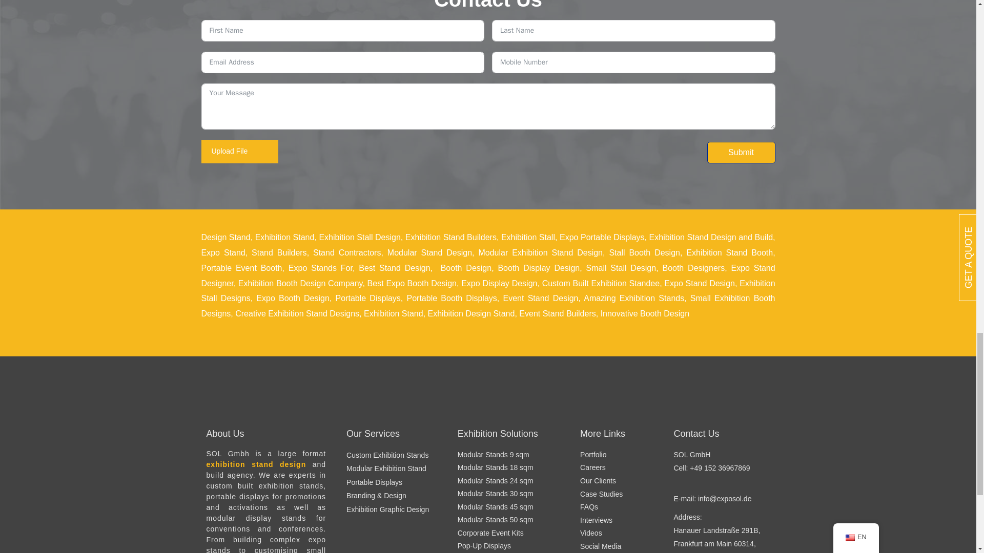 The image size is (984, 553). What do you see at coordinates (602, 237) in the screenshot?
I see `Expo Portable Displays` at bounding box center [602, 237].